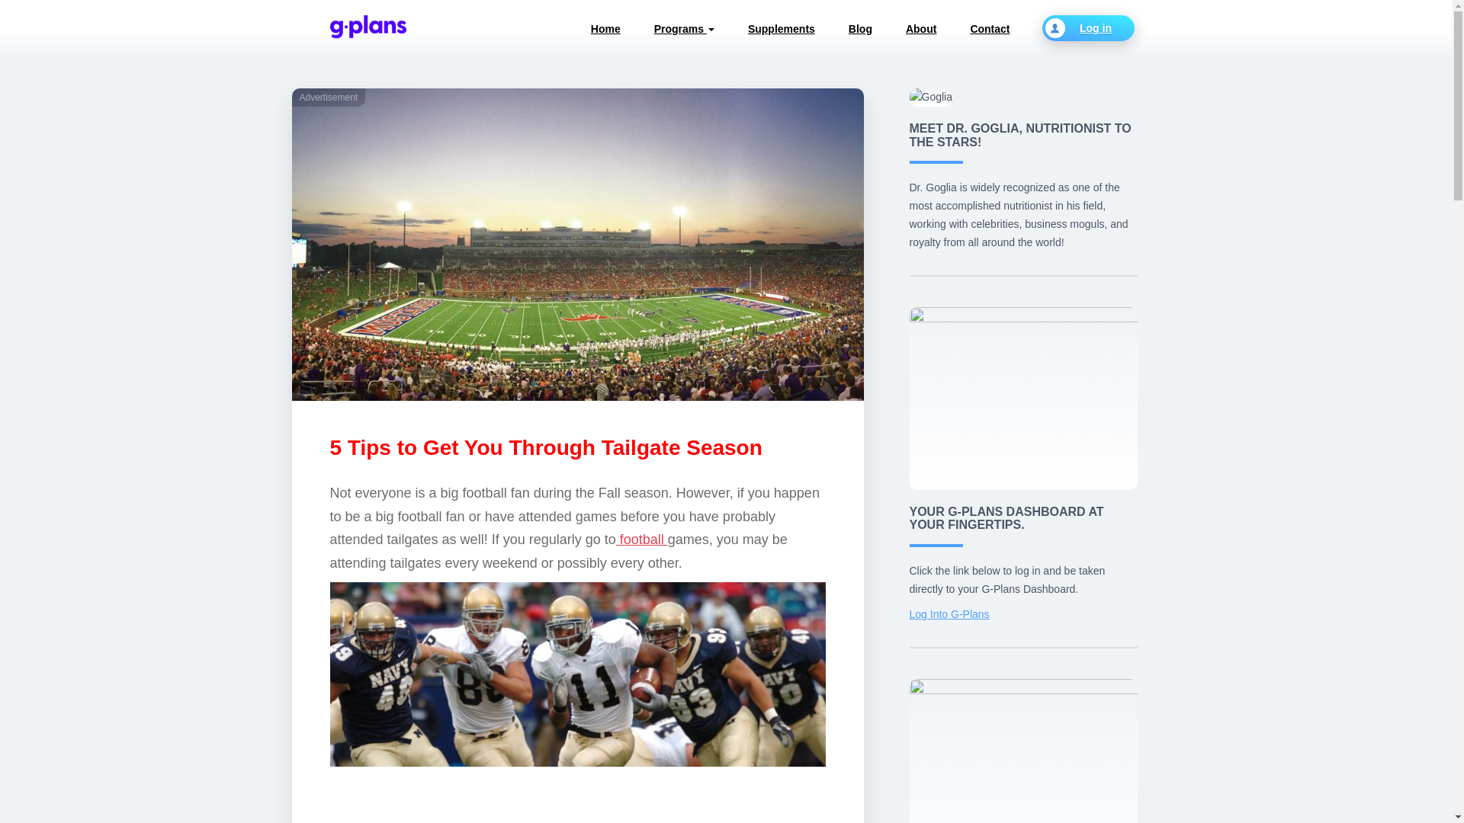  What do you see at coordinates (989, 29) in the screenshot?
I see `Contact` at bounding box center [989, 29].